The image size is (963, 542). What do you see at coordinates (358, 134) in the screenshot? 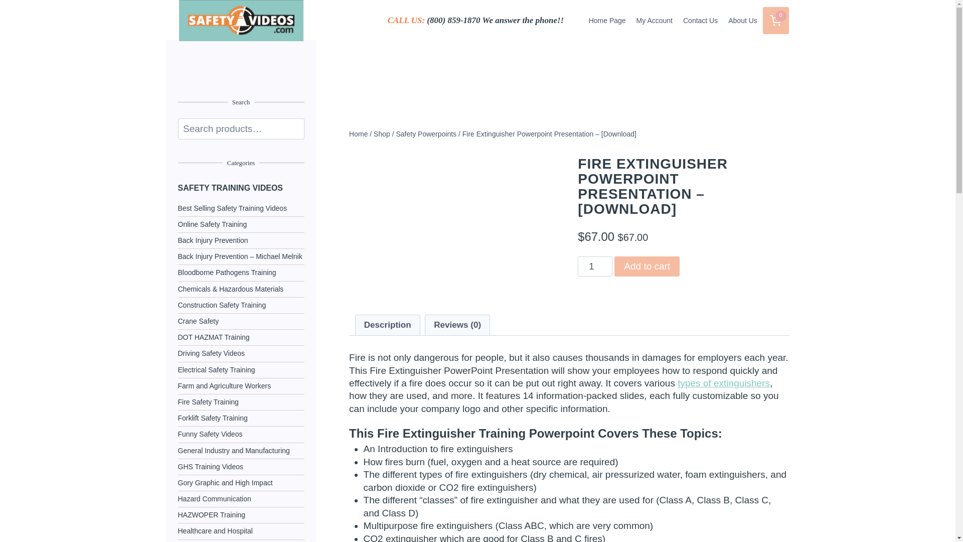
I see `Home` at bounding box center [358, 134].